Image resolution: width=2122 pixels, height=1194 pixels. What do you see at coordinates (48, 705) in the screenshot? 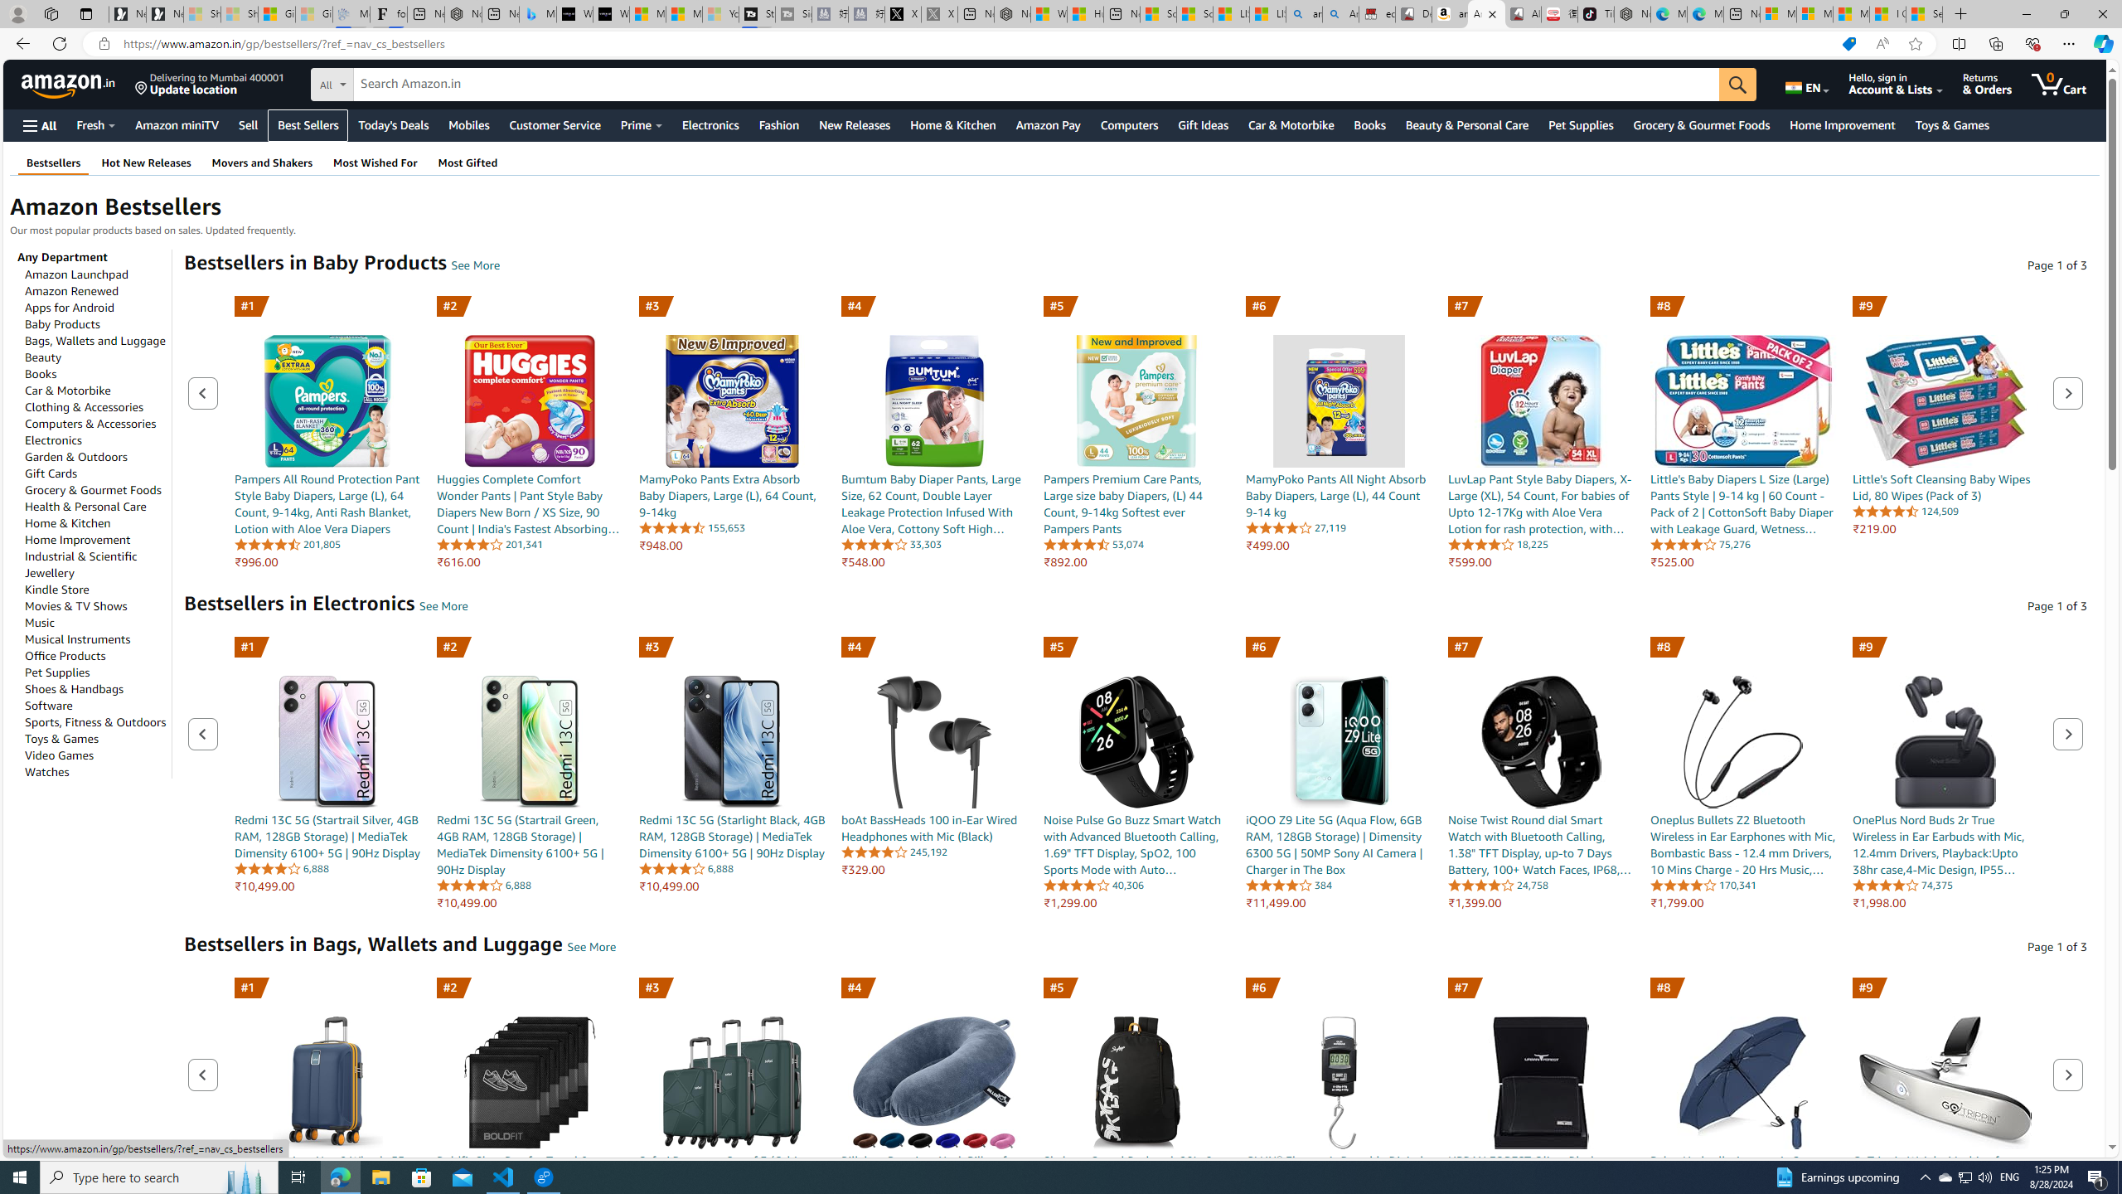
I see `Software` at bounding box center [48, 705].